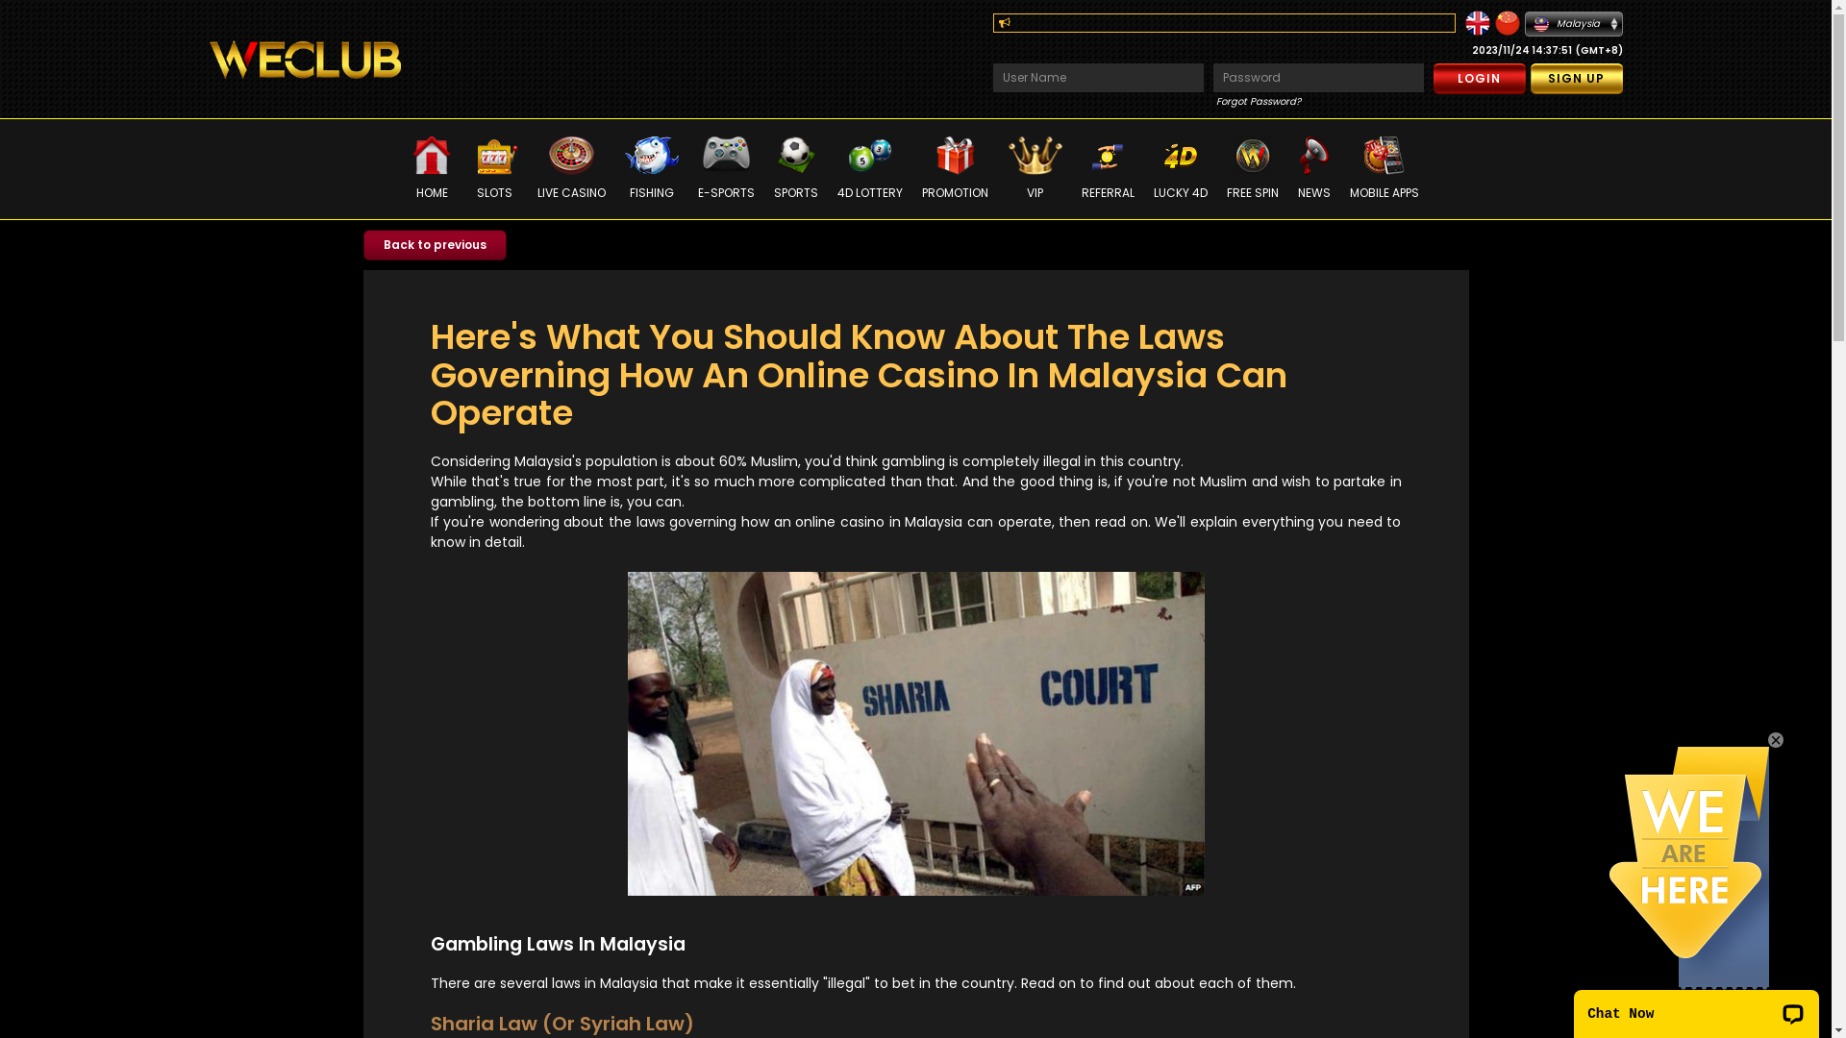  I want to click on FREE SPIN, so click(1253, 169).